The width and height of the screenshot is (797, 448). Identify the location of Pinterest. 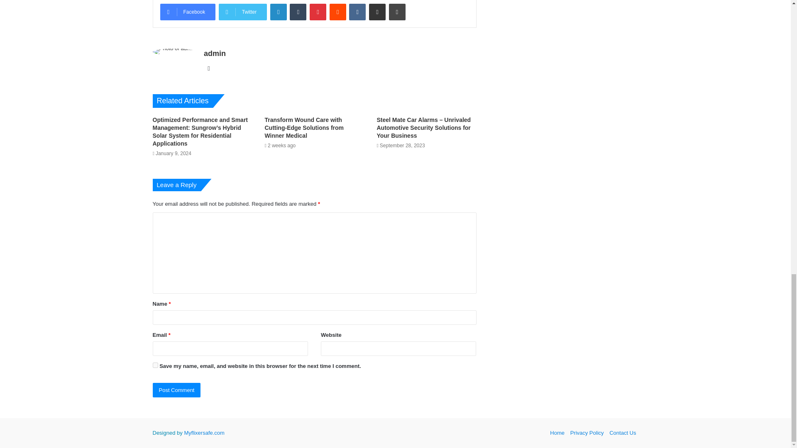
(318, 12).